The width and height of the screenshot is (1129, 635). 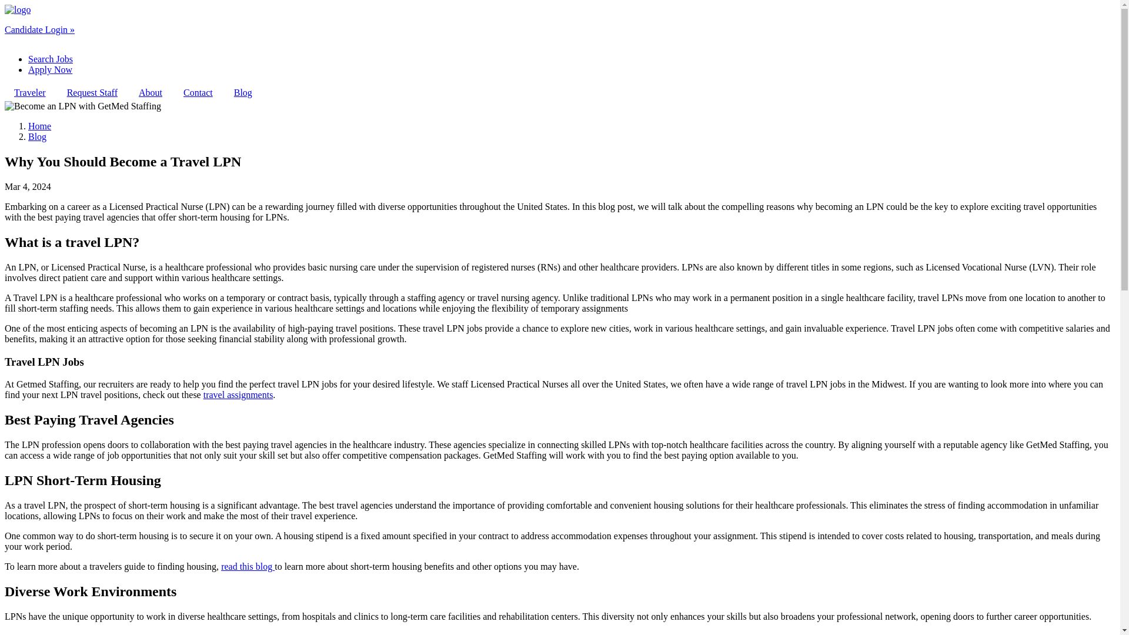 I want to click on Request Staff, so click(x=92, y=92).